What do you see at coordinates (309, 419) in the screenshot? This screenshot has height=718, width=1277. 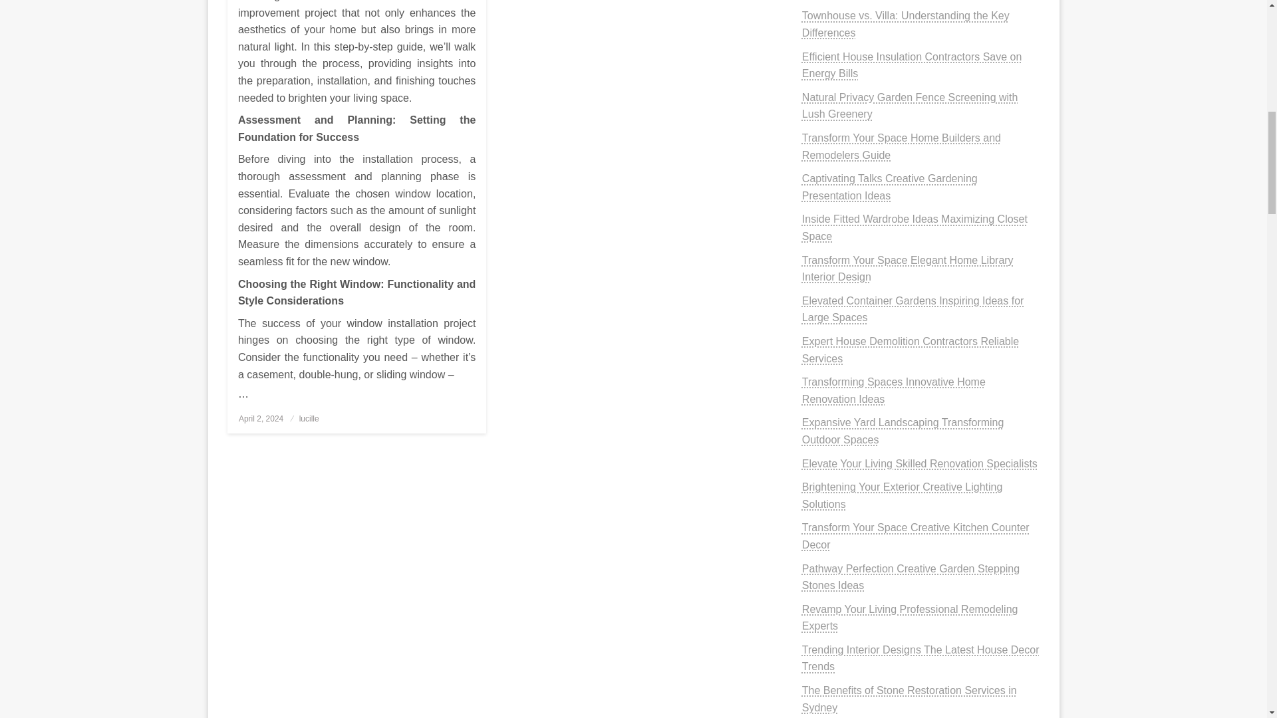 I see `lucille` at bounding box center [309, 419].